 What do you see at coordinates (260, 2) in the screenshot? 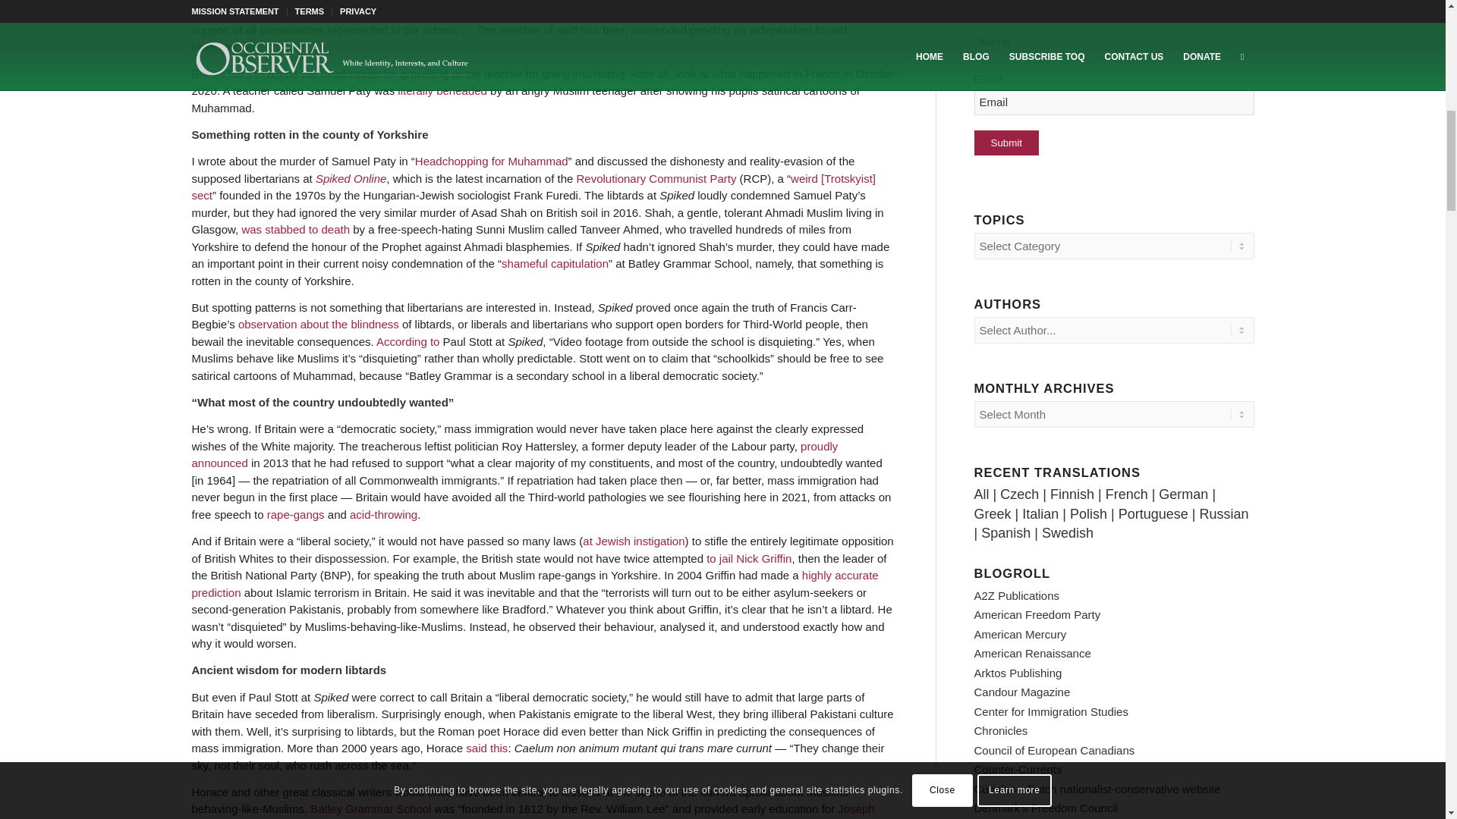
I see `like this` at bounding box center [260, 2].